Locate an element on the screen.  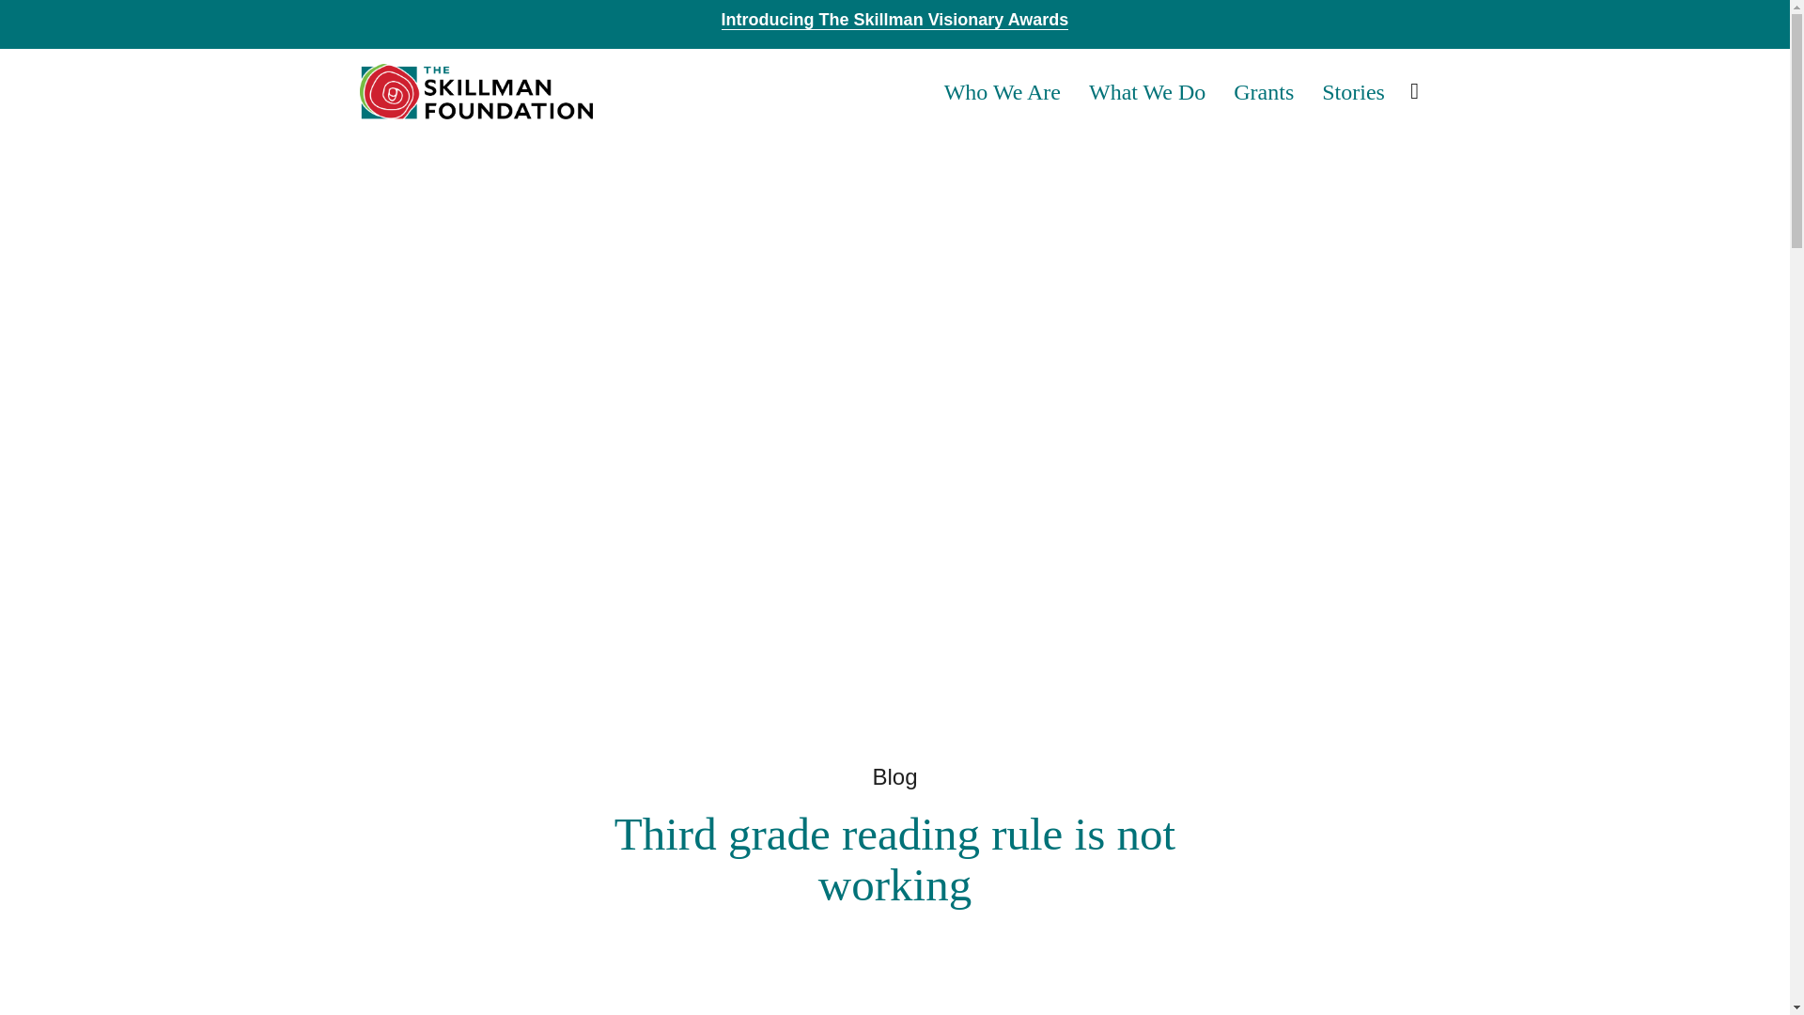
Introducing The Skillman Visionary Awards is located at coordinates (895, 20).